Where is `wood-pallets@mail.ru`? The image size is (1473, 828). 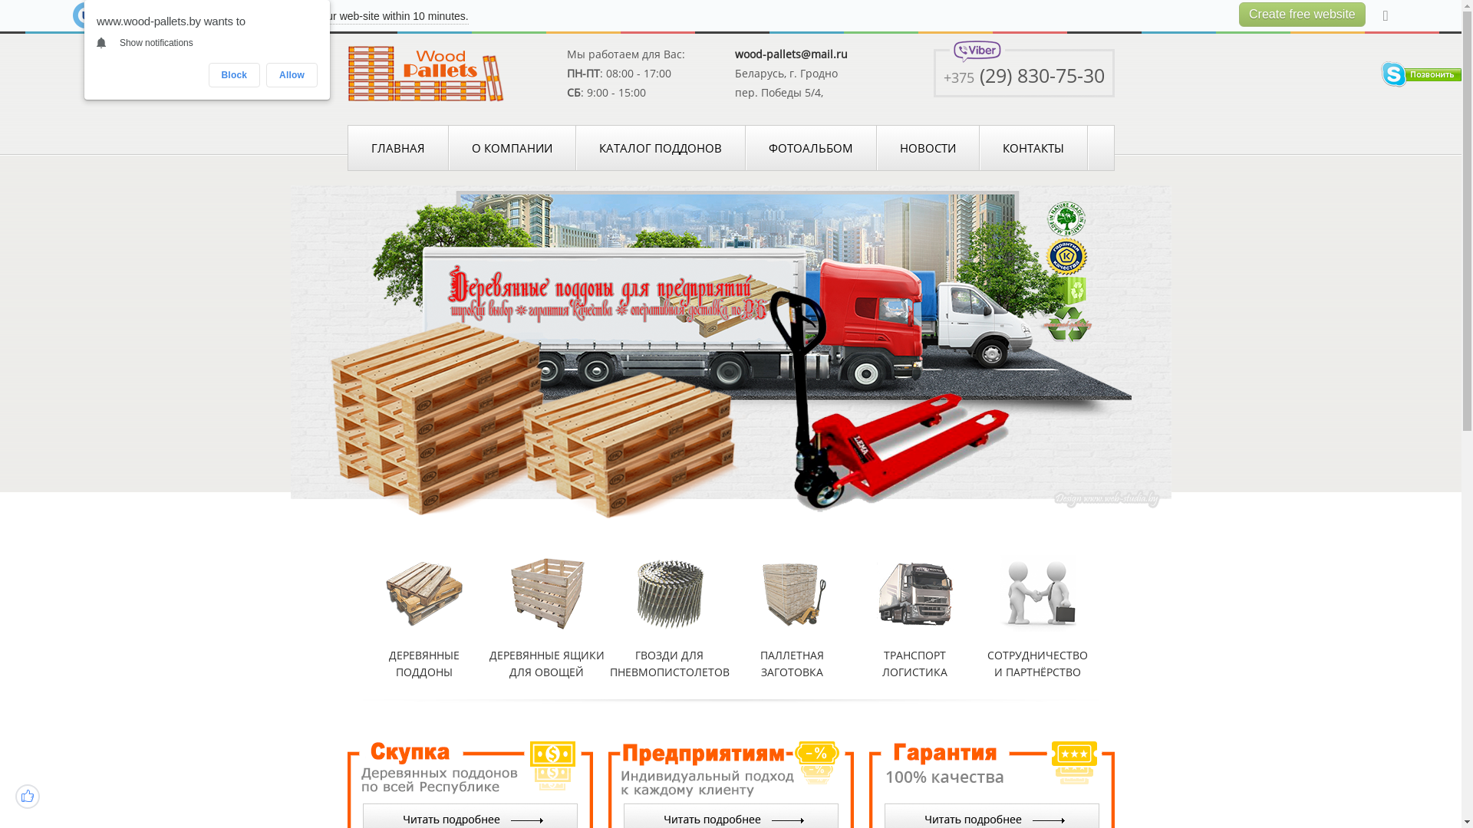 wood-pallets@mail.ru is located at coordinates (792, 54).